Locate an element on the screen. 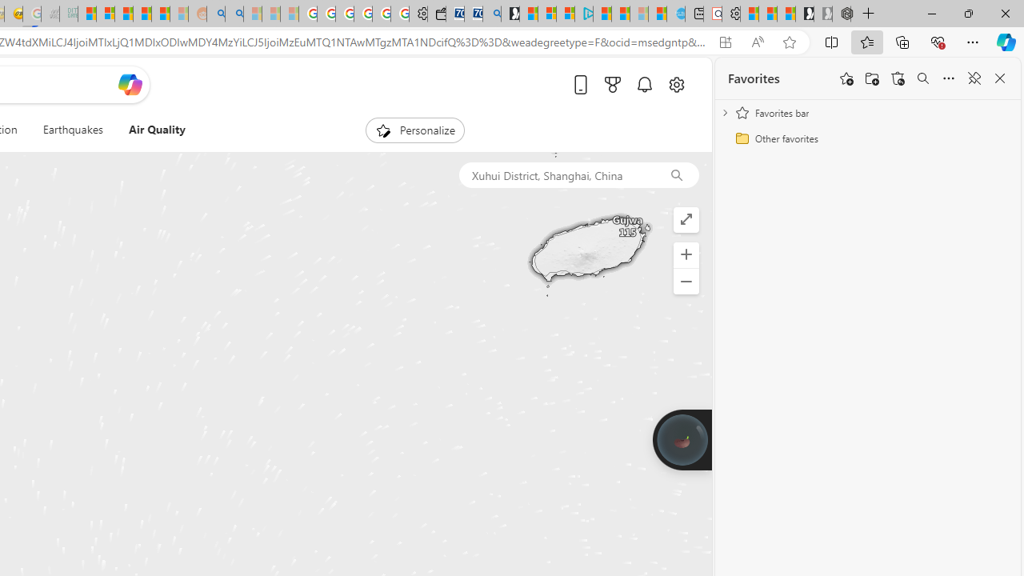 The image size is (1024, 576). Xuhui District, Shanghai, China is located at coordinates (556, 174).